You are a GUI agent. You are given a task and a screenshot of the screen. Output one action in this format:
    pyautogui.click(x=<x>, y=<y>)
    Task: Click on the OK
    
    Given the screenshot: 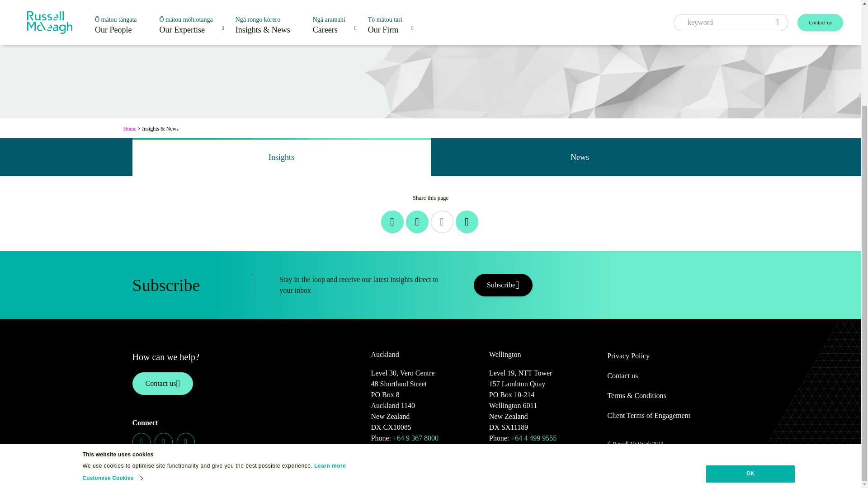 What is the action you would take?
    pyautogui.click(x=750, y=345)
    